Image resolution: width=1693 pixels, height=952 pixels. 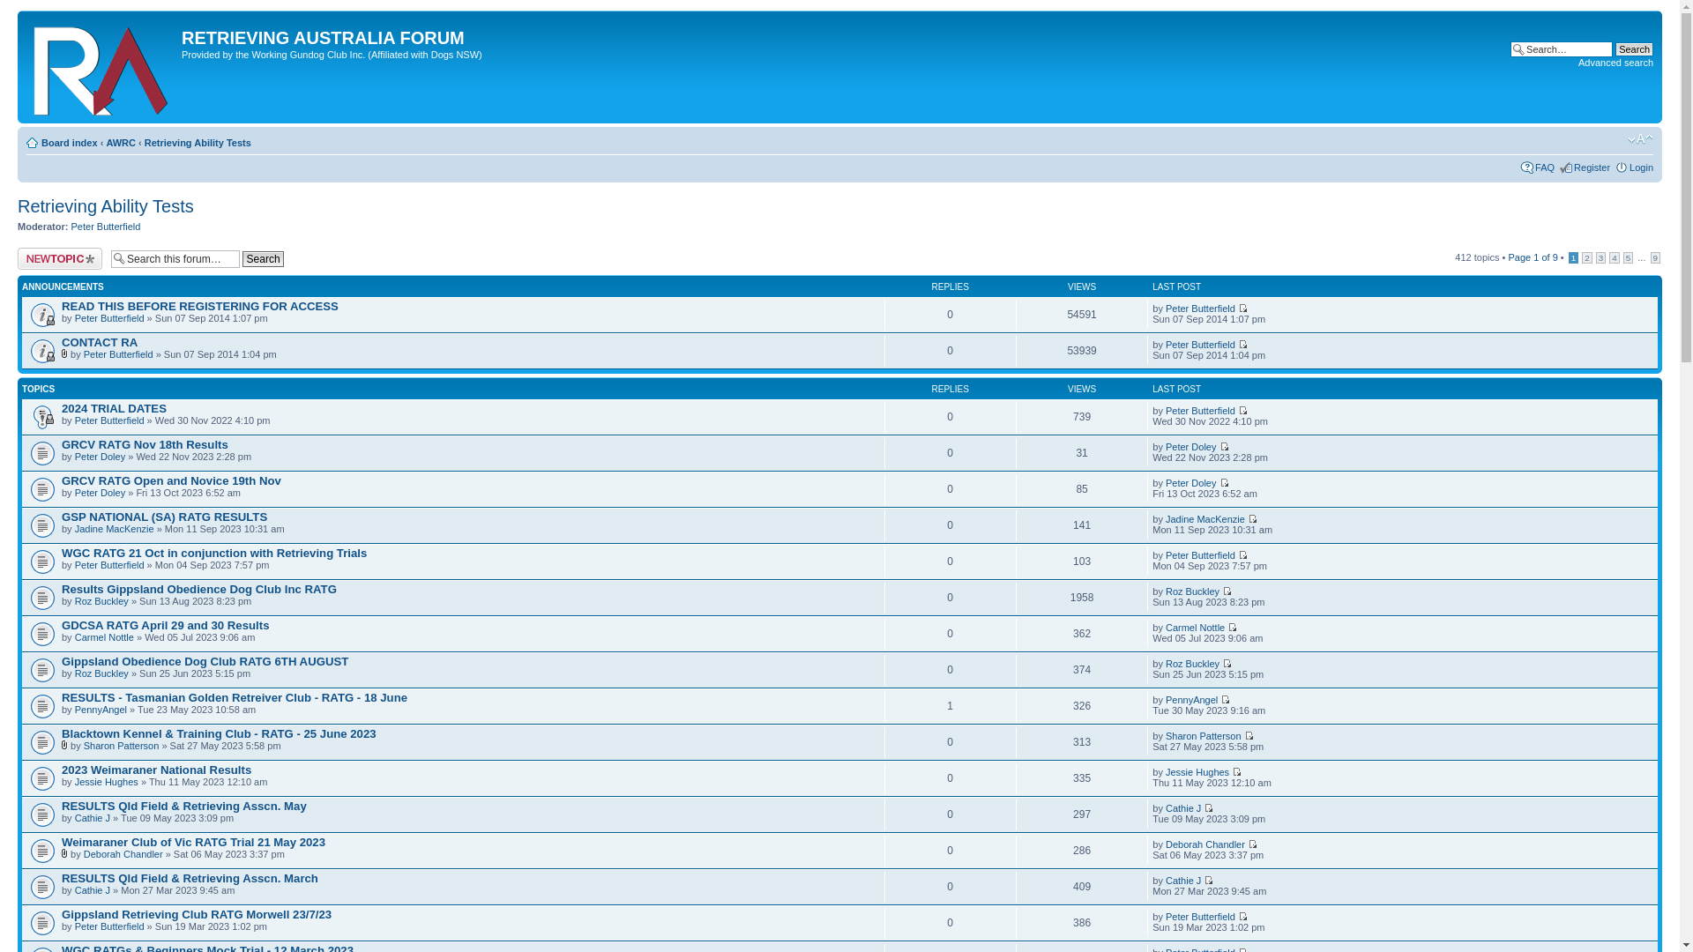 What do you see at coordinates (1192, 700) in the screenshot?
I see `PennyAngel` at bounding box center [1192, 700].